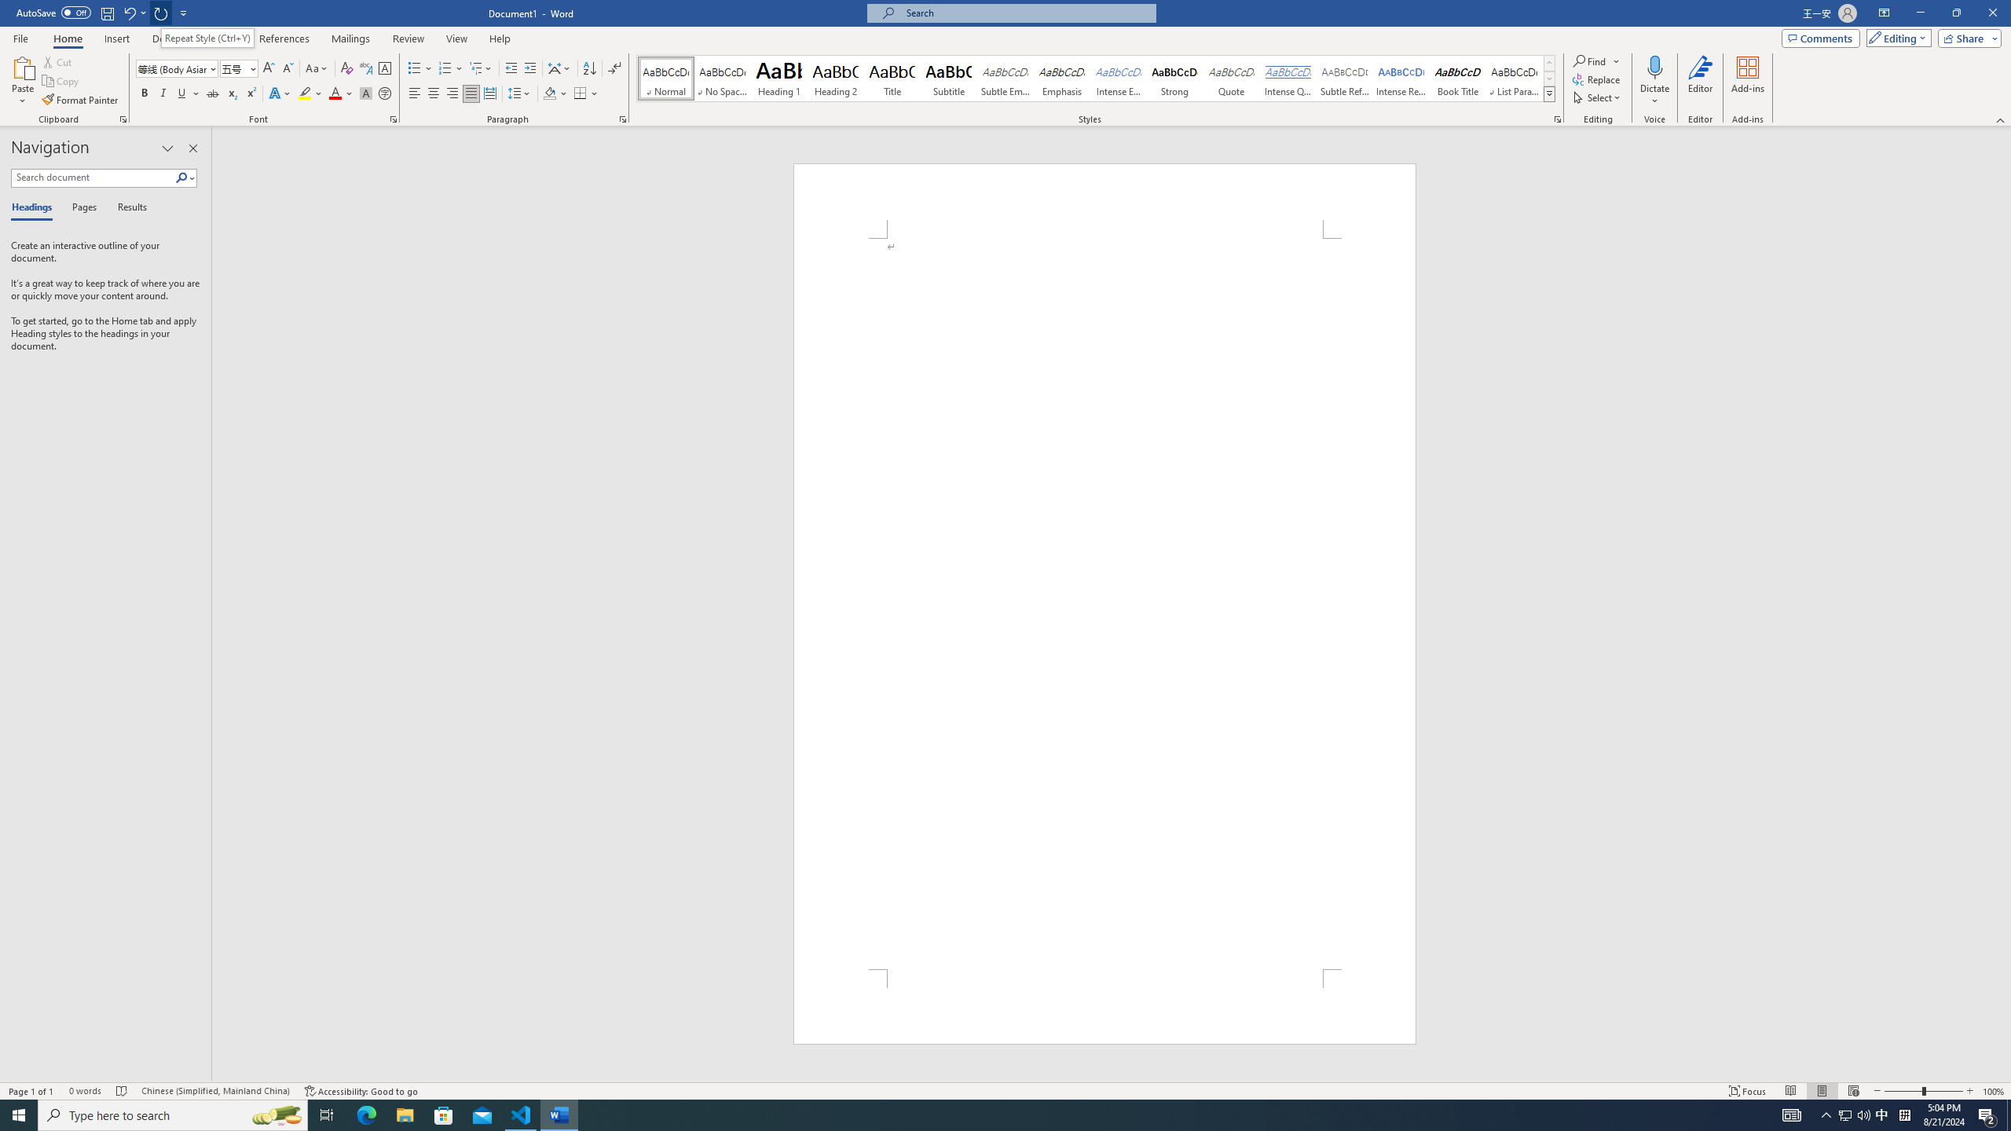 Image resolution: width=2011 pixels, height=1131 pixels. What do you see at coordinates (1097, 79) in the screenshot?
I see `AutomationID: QuickStylesGallery` at bounding box center [1097, 79].